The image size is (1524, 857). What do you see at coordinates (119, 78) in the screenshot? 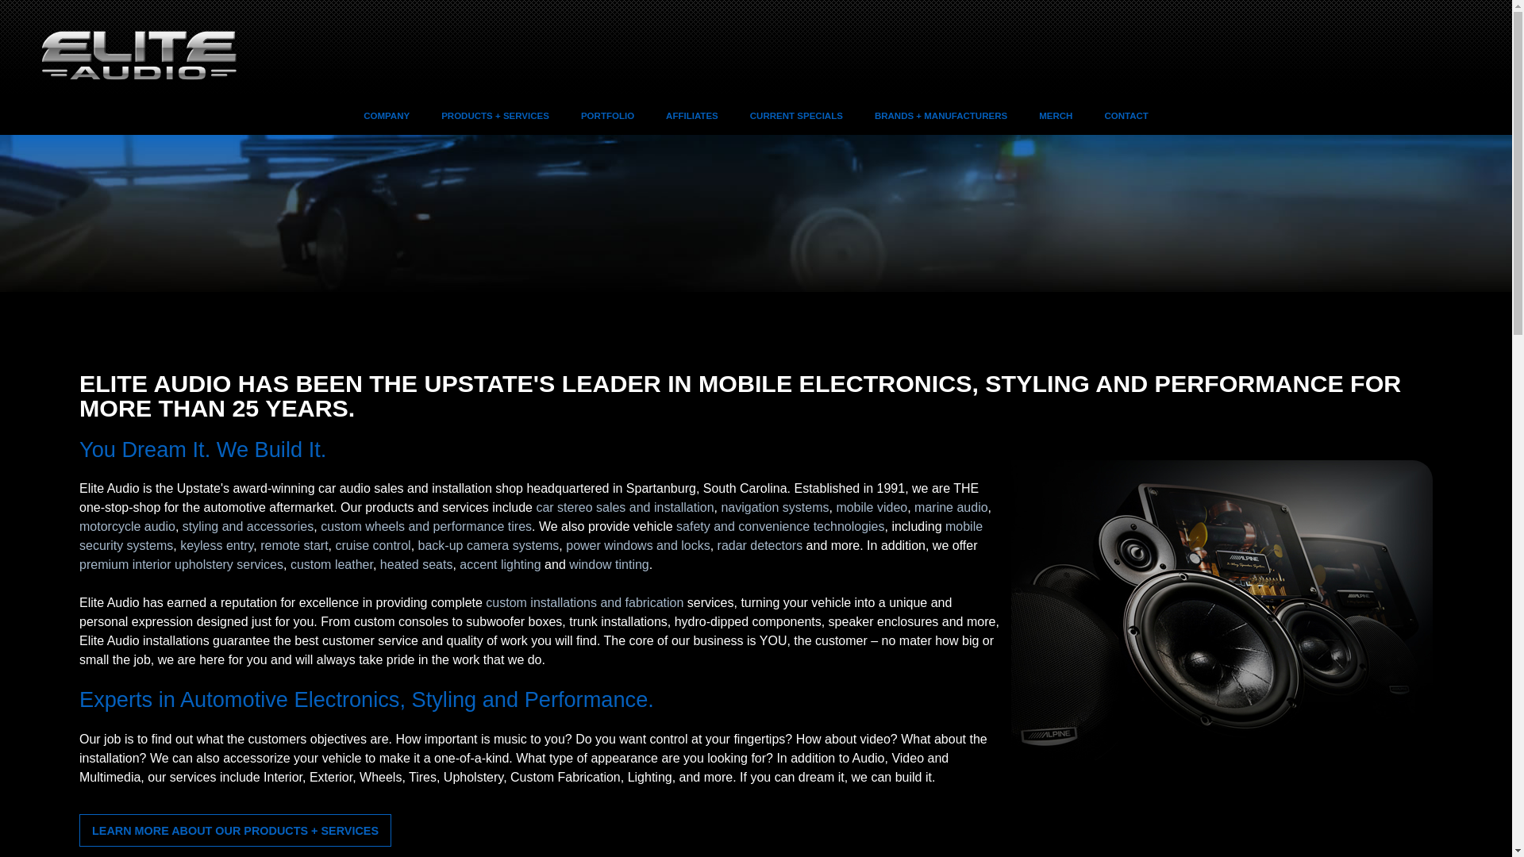
I see `Return to the Home page` at bounding box center [119, 78].